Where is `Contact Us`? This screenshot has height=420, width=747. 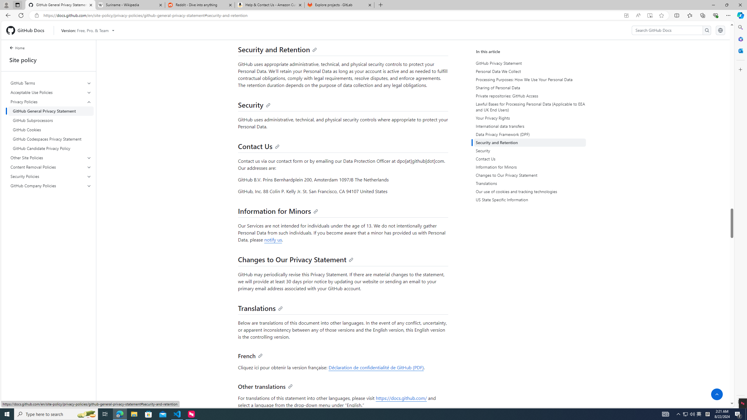 Contact Us is located at coordinates (530, 159).